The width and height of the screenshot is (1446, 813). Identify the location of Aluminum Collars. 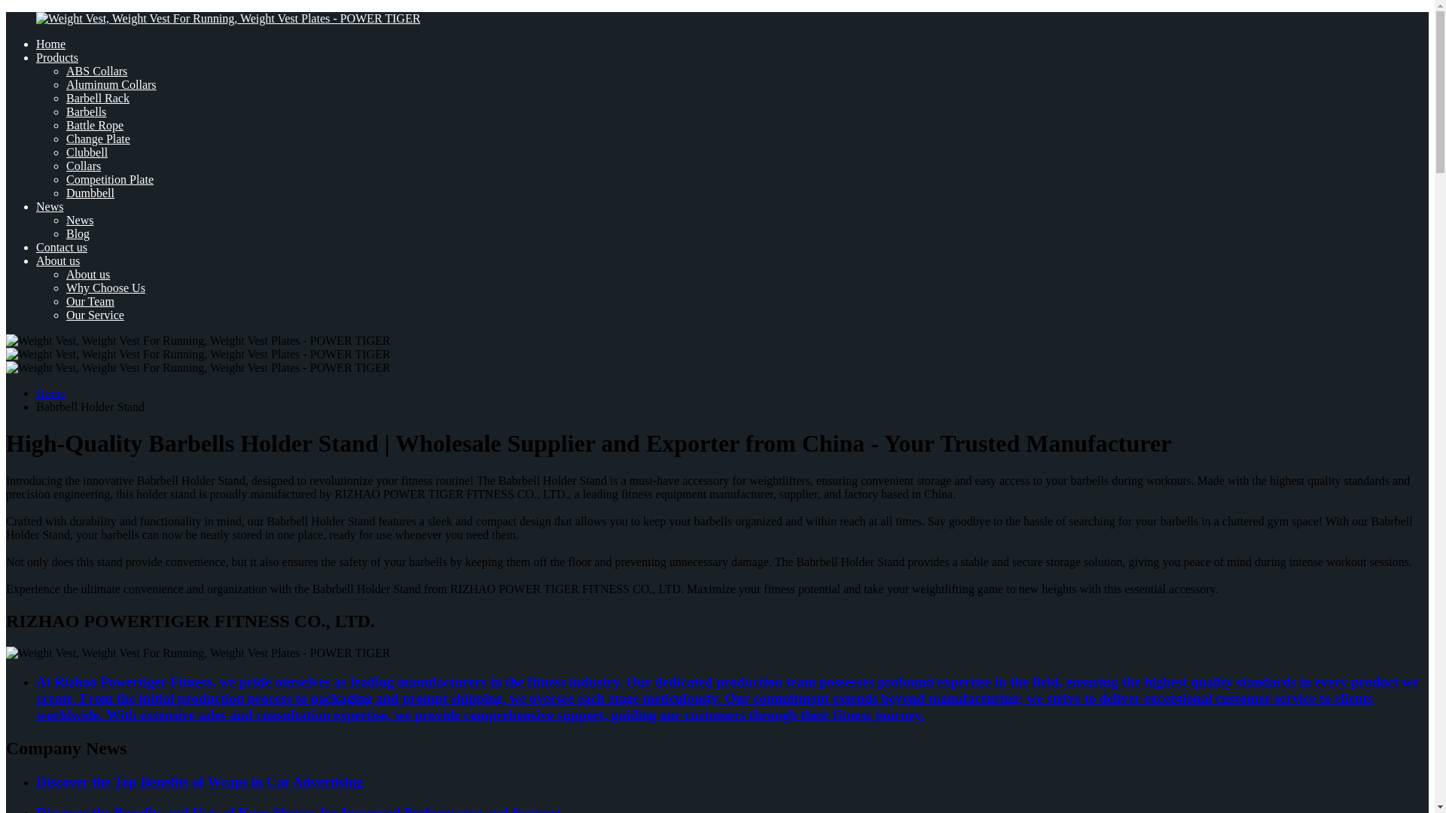
(111, 84).